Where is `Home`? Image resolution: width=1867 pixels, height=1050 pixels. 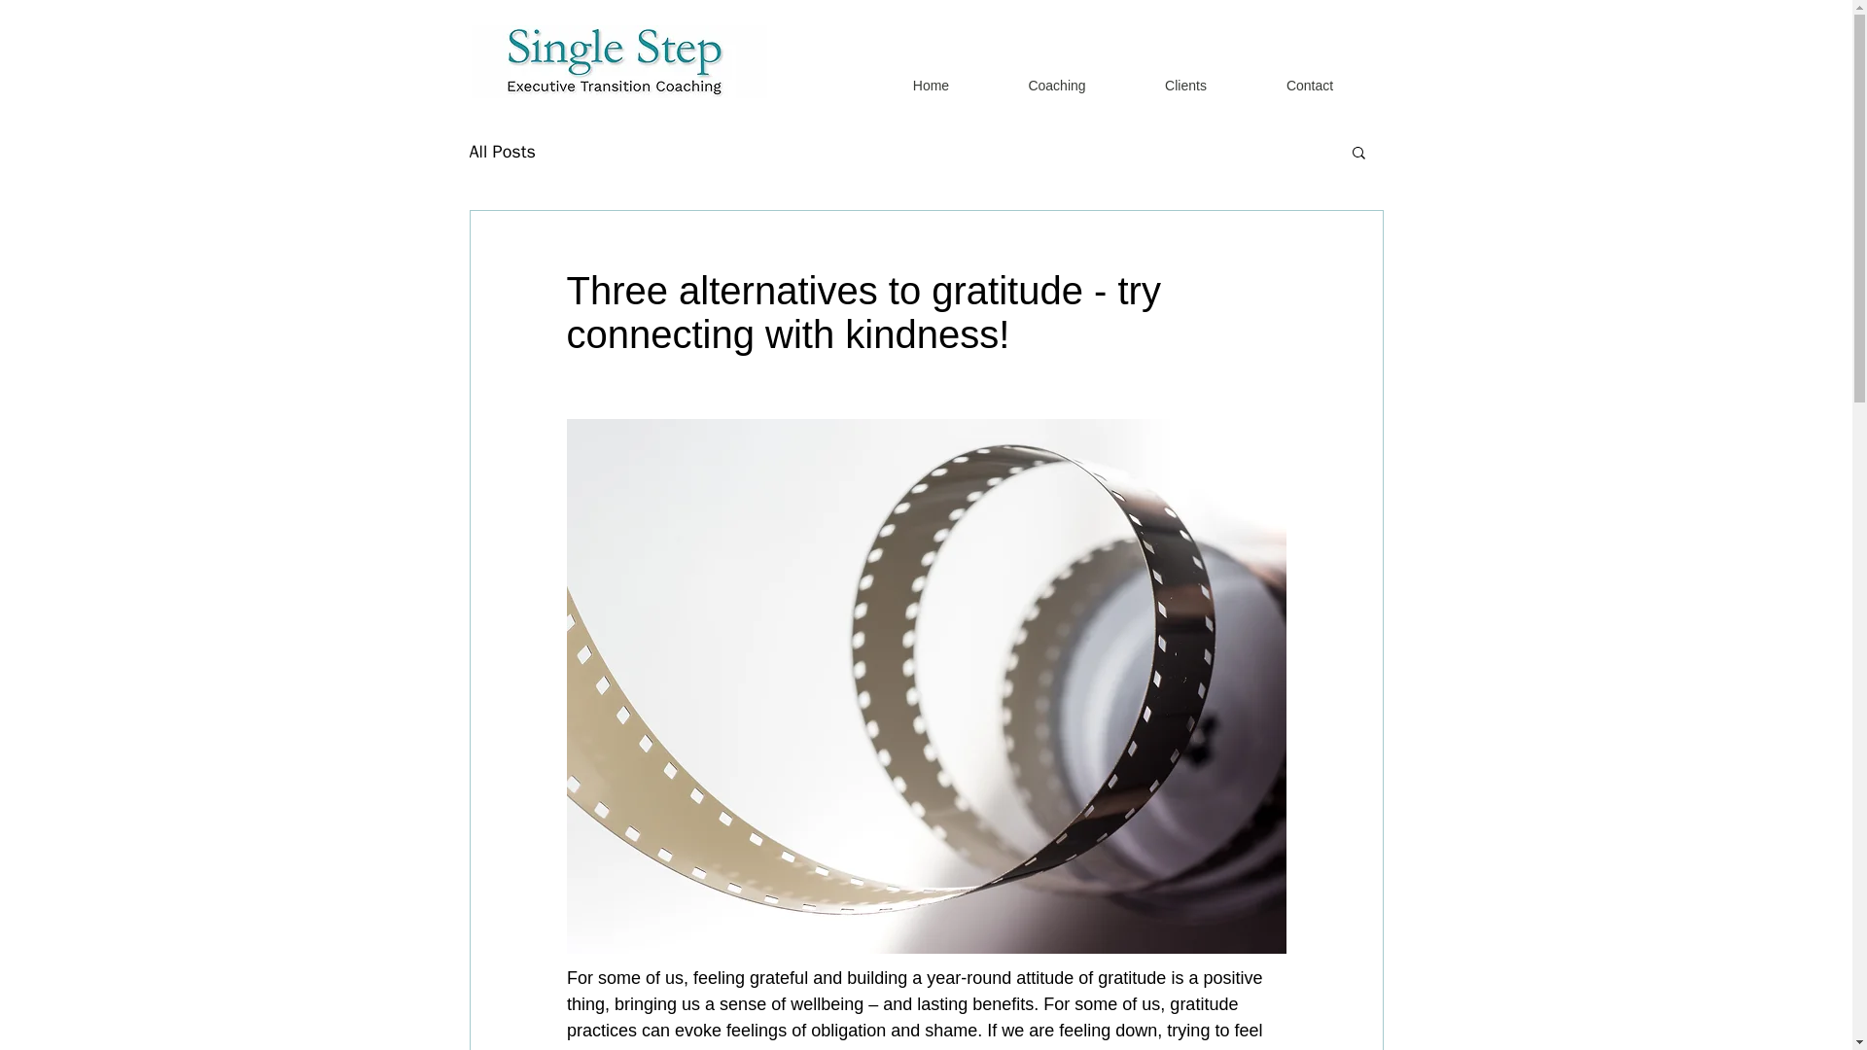 Home is located at coordinates (930, 86).